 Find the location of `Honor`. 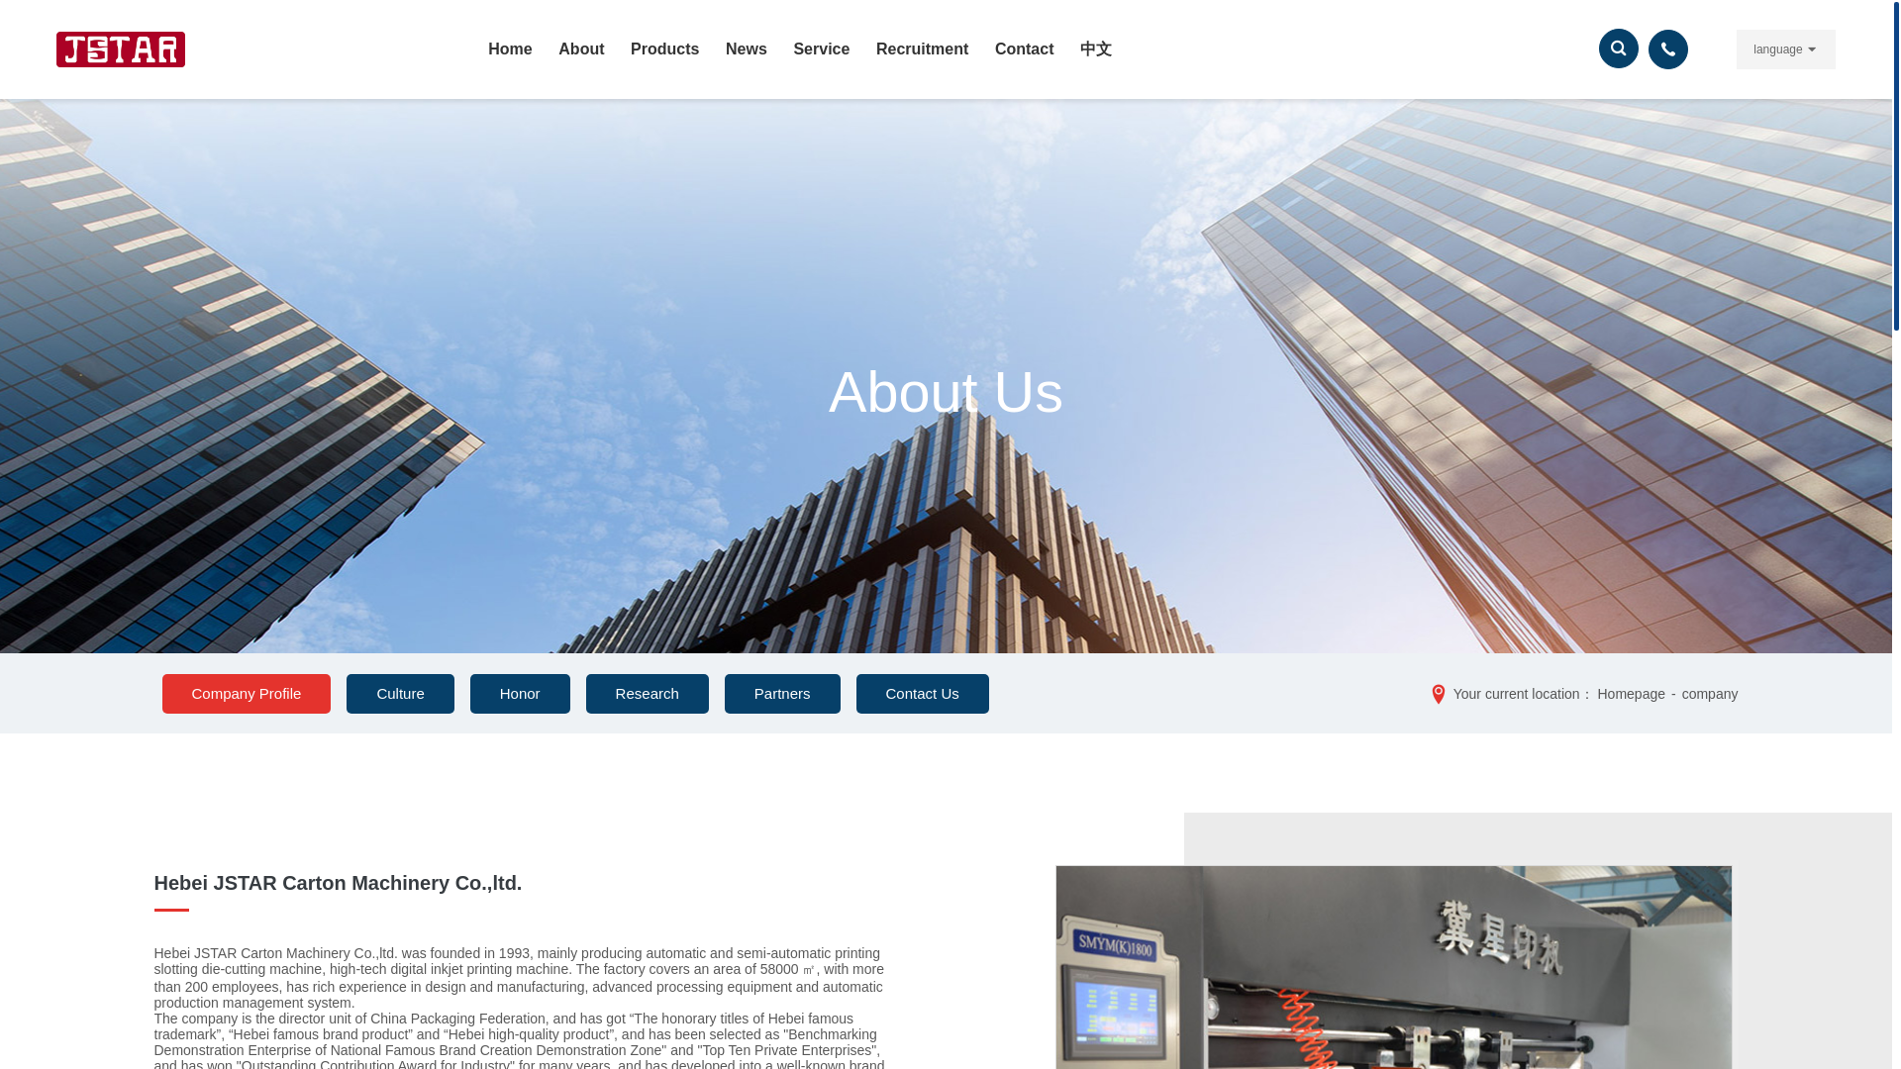

Honor is located at coordinates (520, 694).